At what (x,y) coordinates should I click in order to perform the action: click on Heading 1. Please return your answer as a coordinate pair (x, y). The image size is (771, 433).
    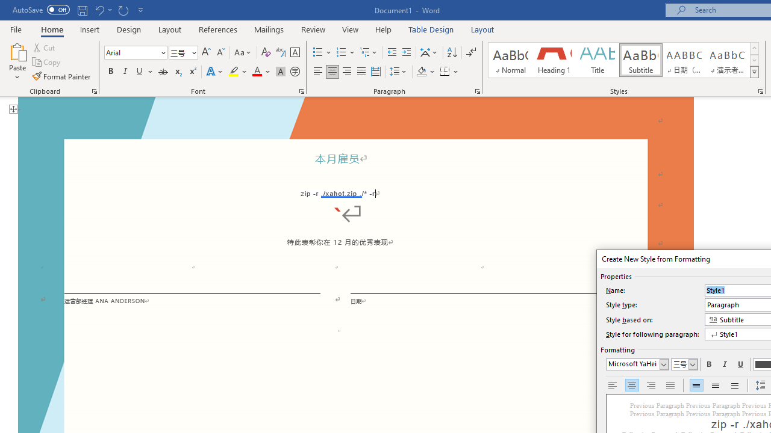
    Looking at the image, I should click on (554, 60).